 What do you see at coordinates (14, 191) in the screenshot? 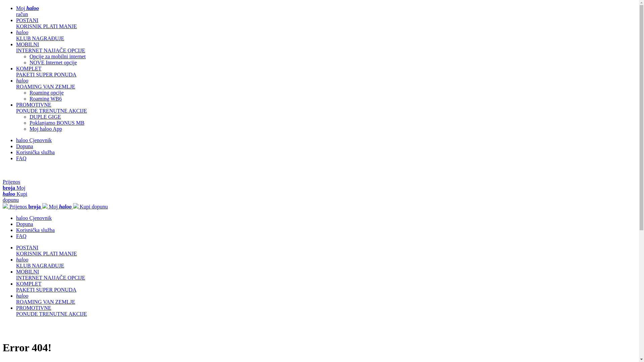
I see `Moj
haloo` at bounding box center [14, 191].